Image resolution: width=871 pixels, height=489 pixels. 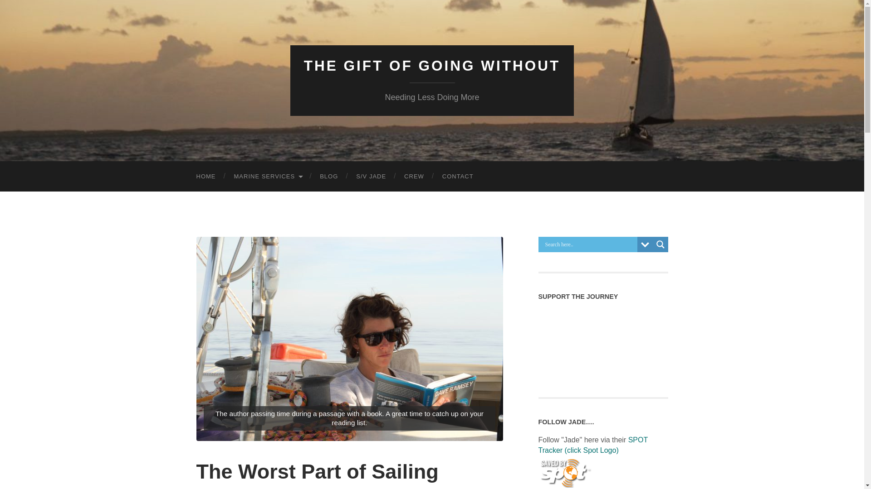 I want to click on CONTACT, so click(x=457, y=177).